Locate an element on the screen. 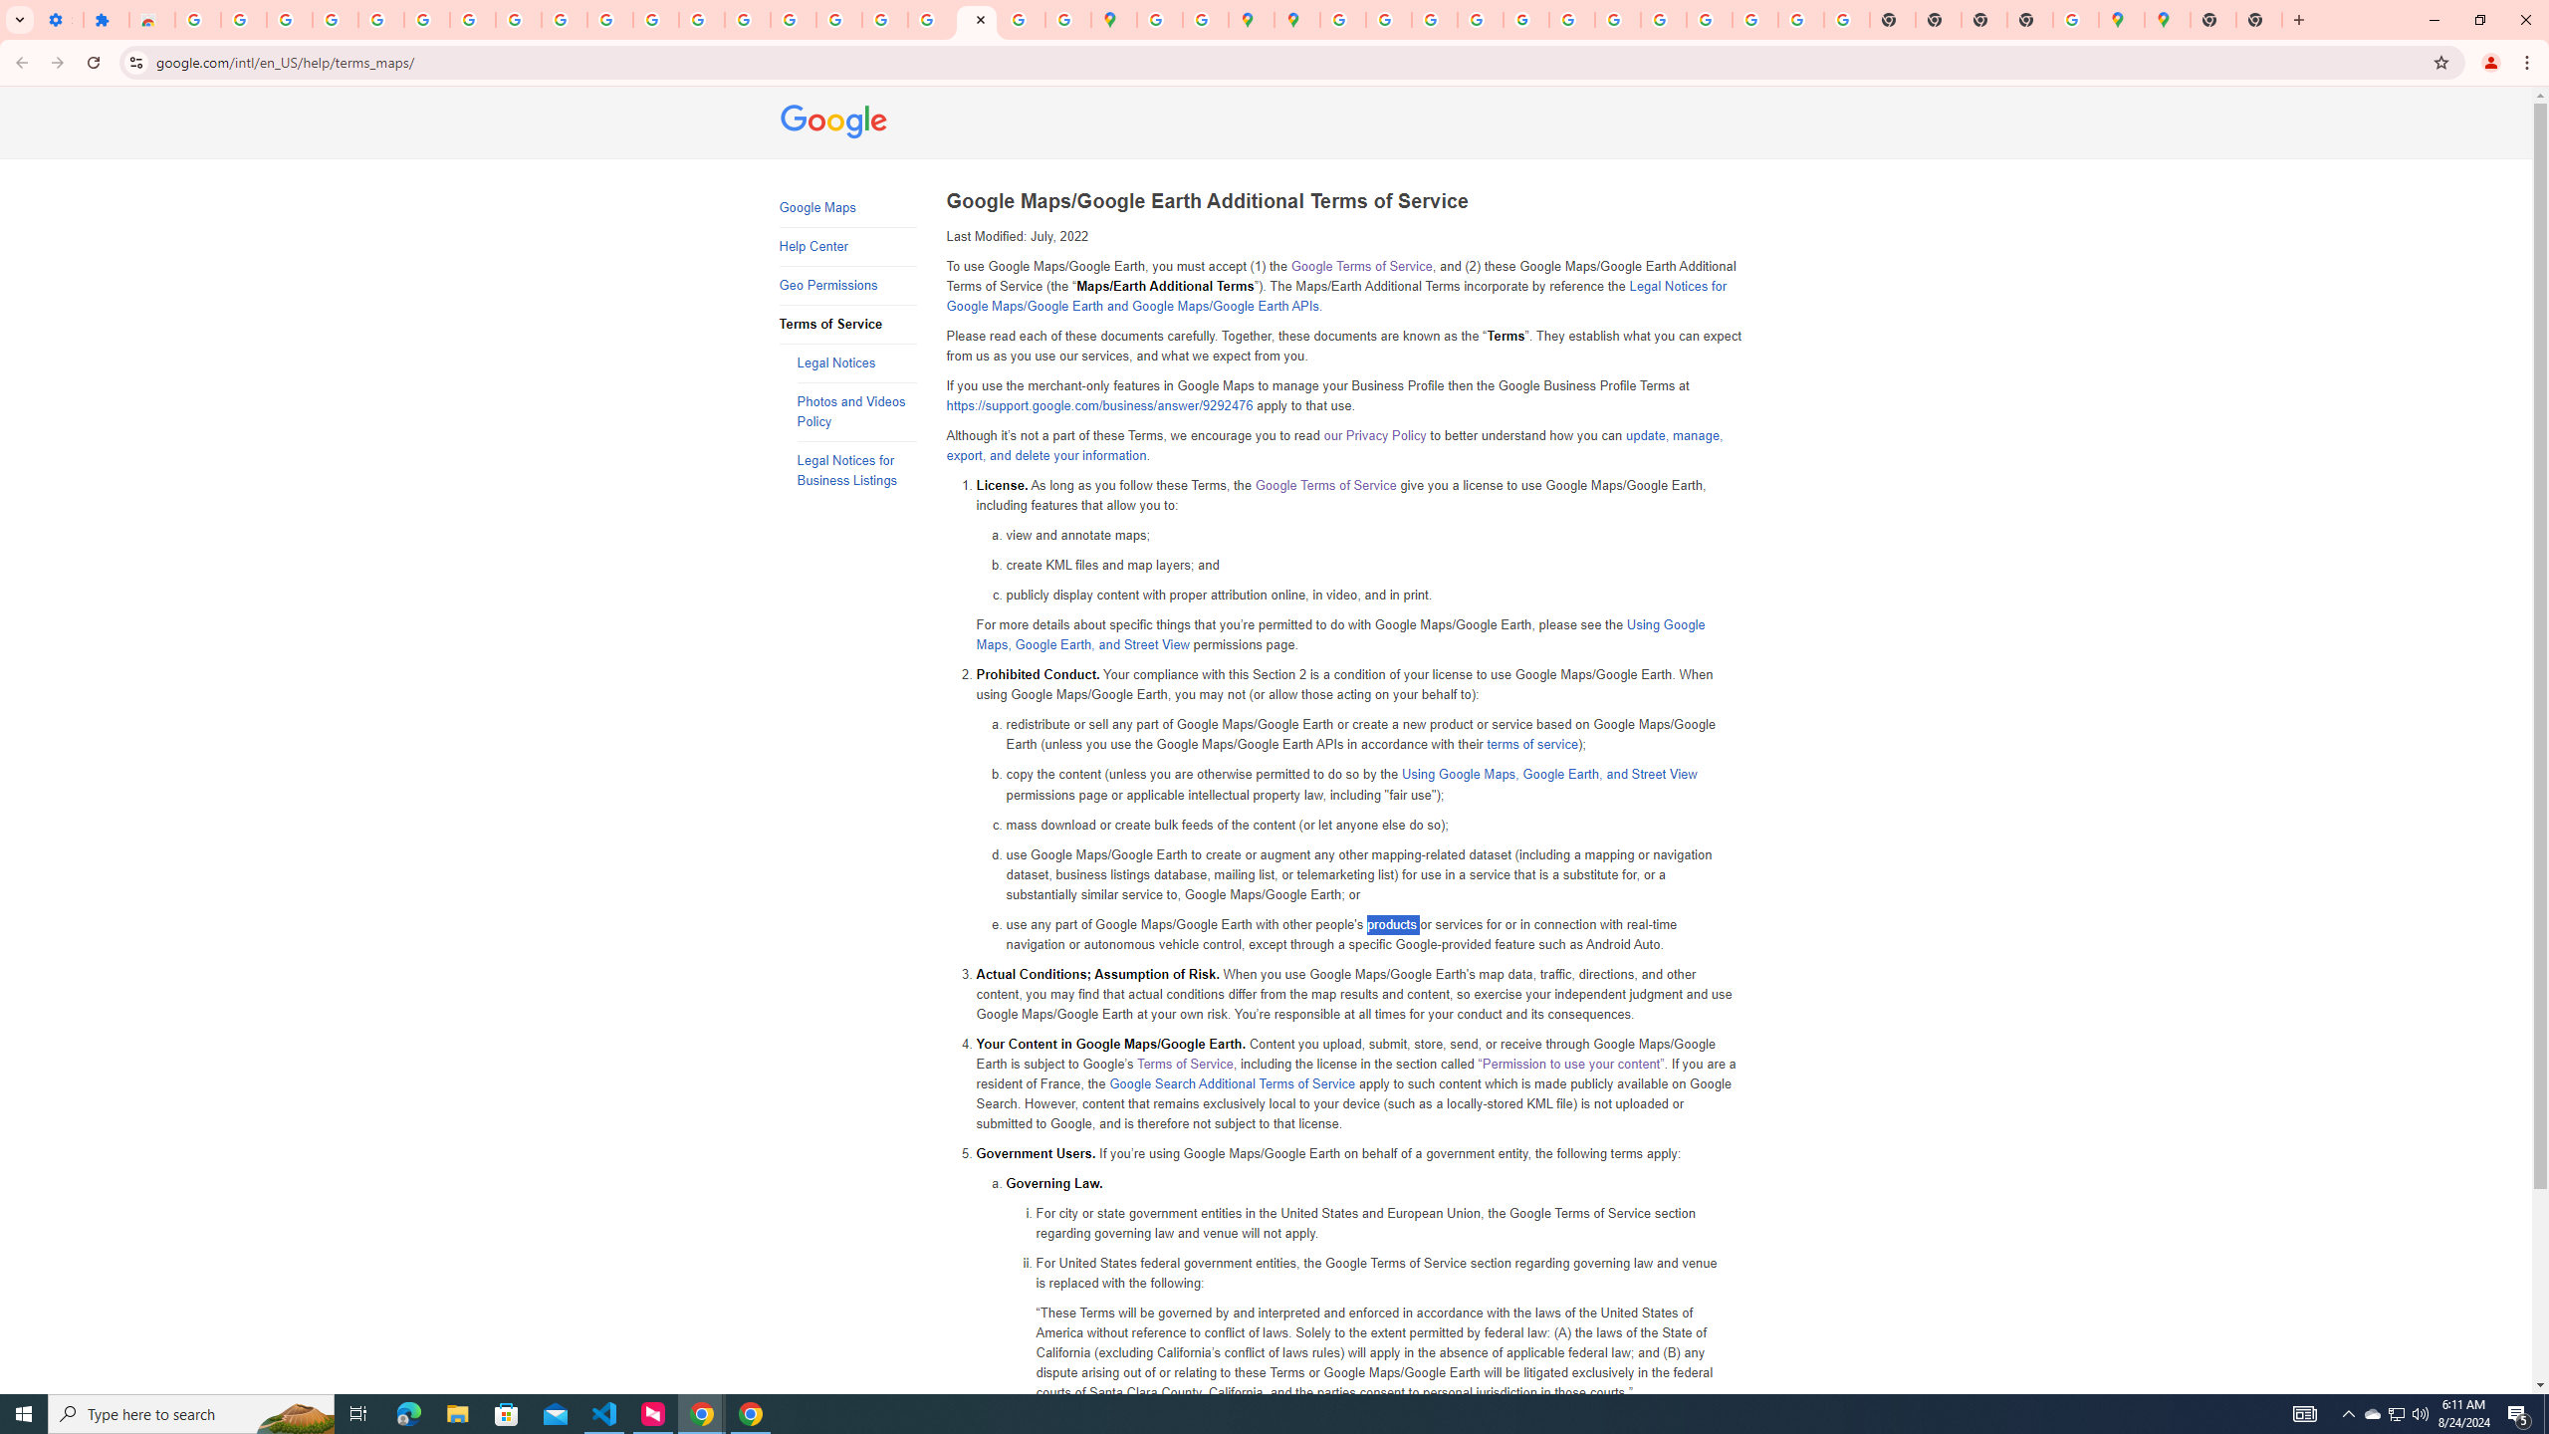 The height and width of the screenshot is (1434, 2549). Google Terms of Service is located at coordinates (1324, 485).